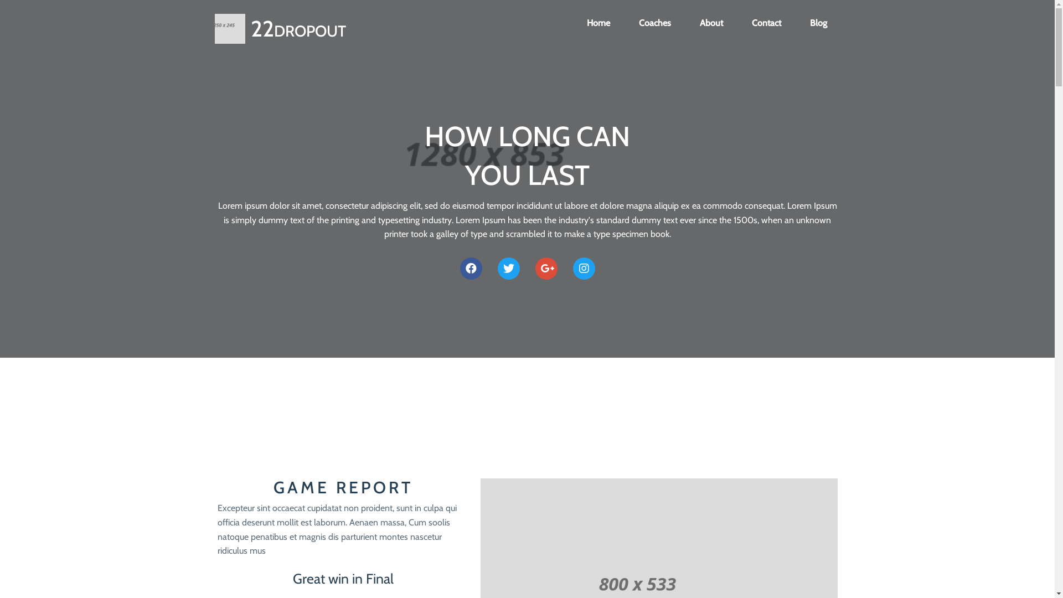 This screenshot has height=598, width=1063. What do you see at coordinates (369, 29) in the screenshot?
I see `22dropout` at bounding box center [369, 29].